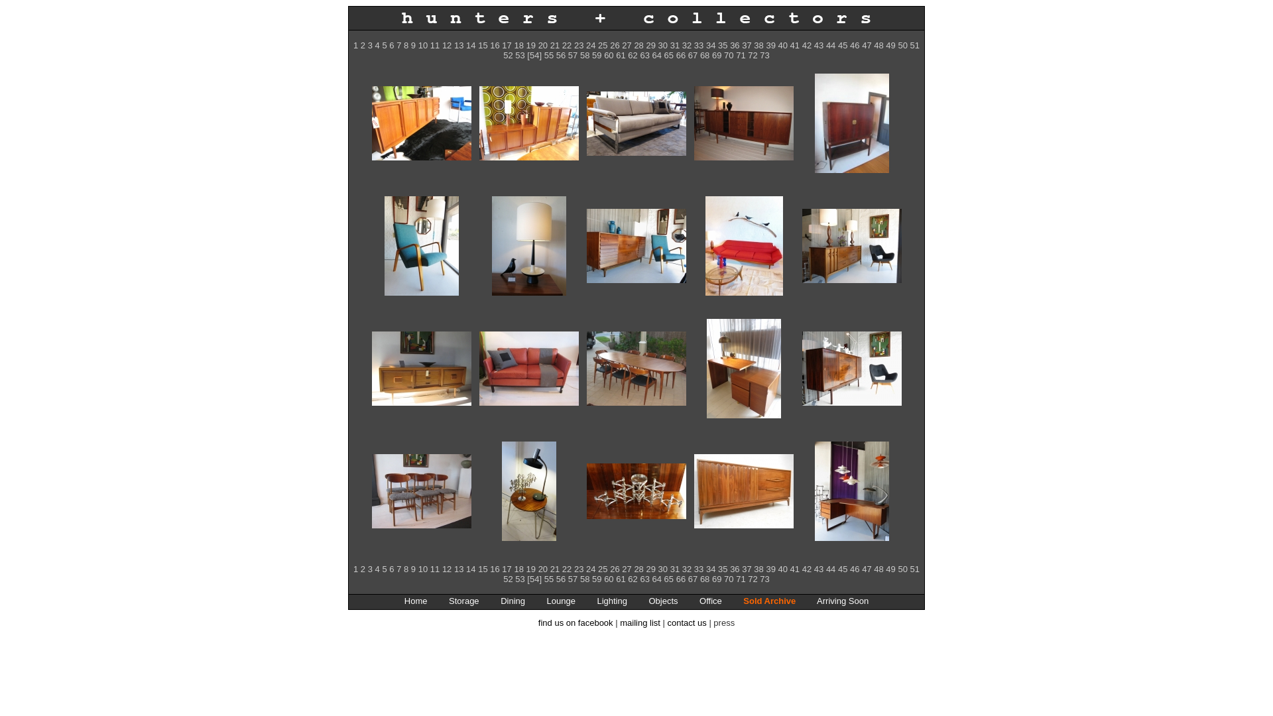  I want to click on 9, so click(414, 569).